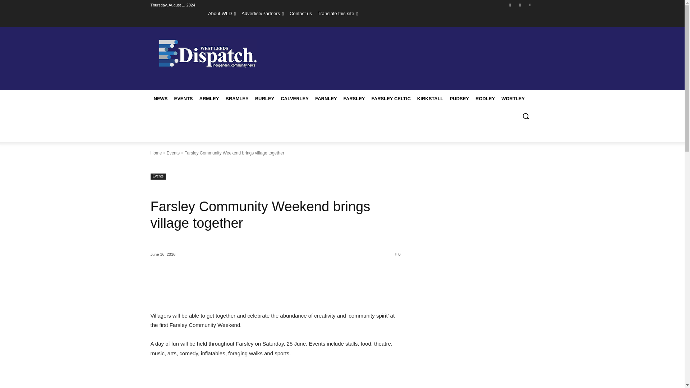  I want to click on Contact us, so click(300, 13).